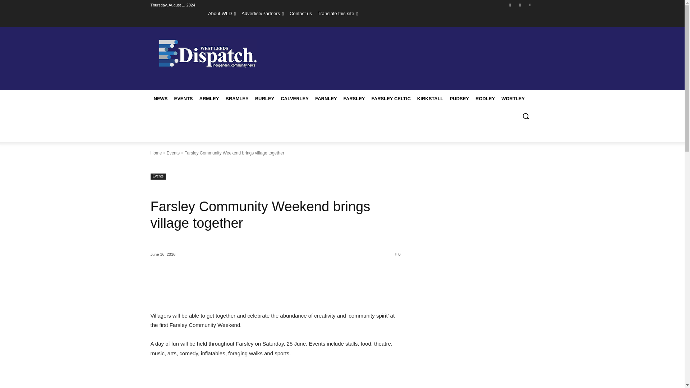  I want to click on Contact us, so click(300, 13).